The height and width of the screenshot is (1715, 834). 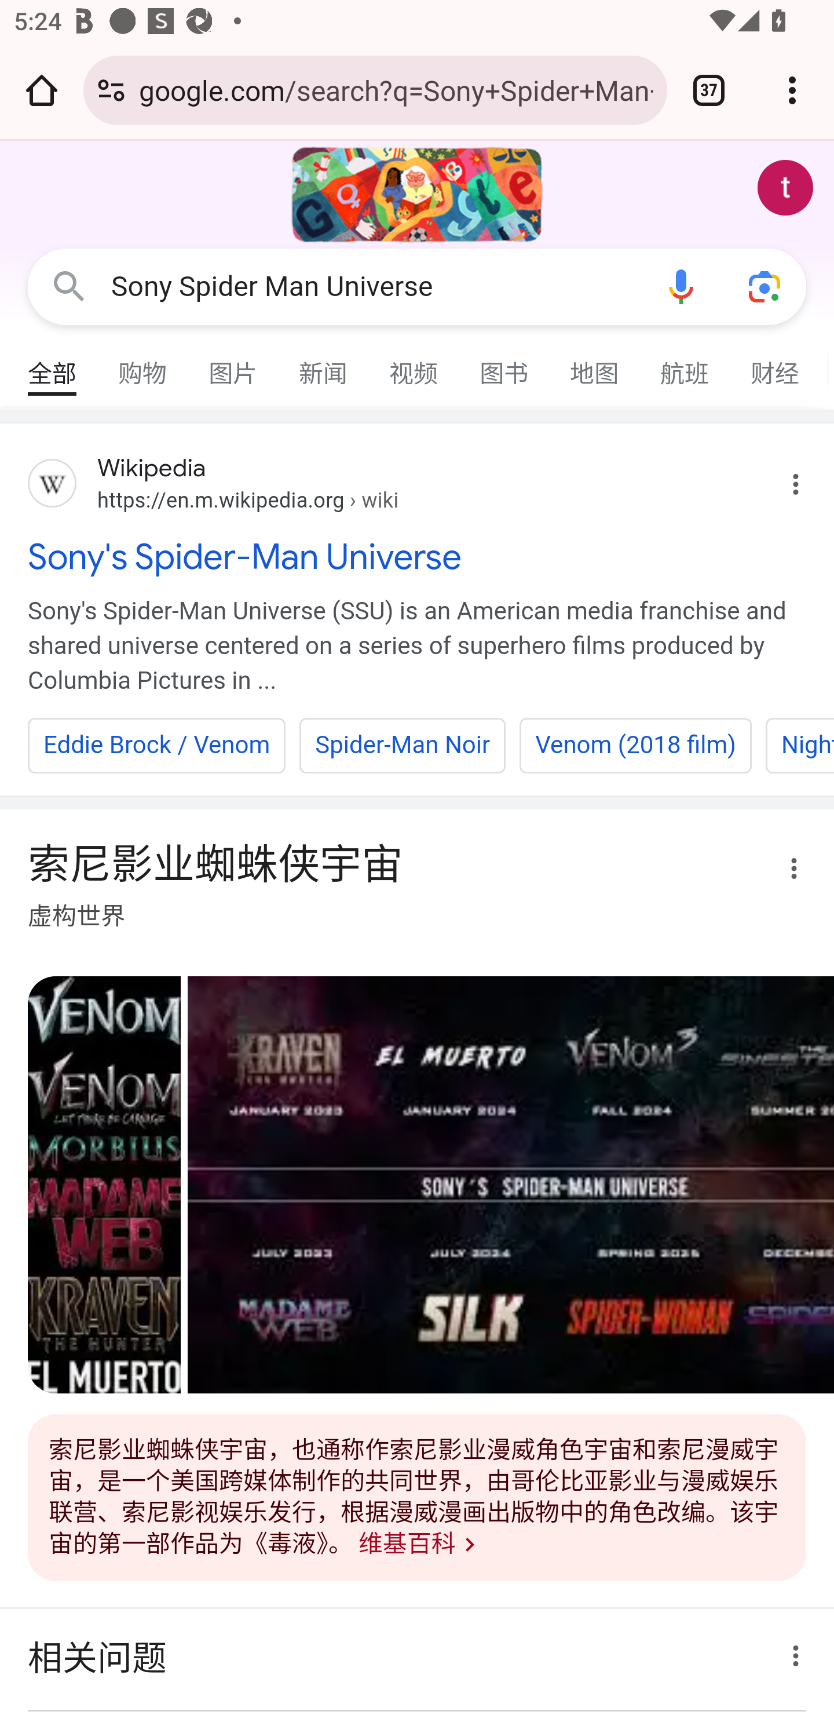 I want to click on Google 账号： test appium (testappium002@gmail.com), so click(x=785, y=188).